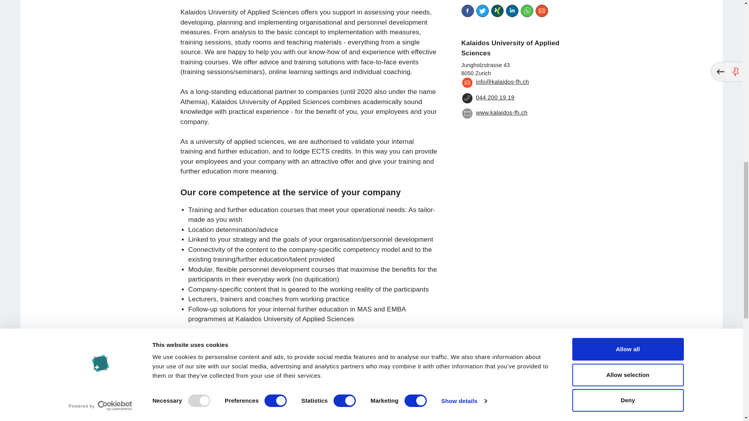  Describe the element at coordinates (541, 11) in the screenshot. I see `Share this page by e-mail` at that location.